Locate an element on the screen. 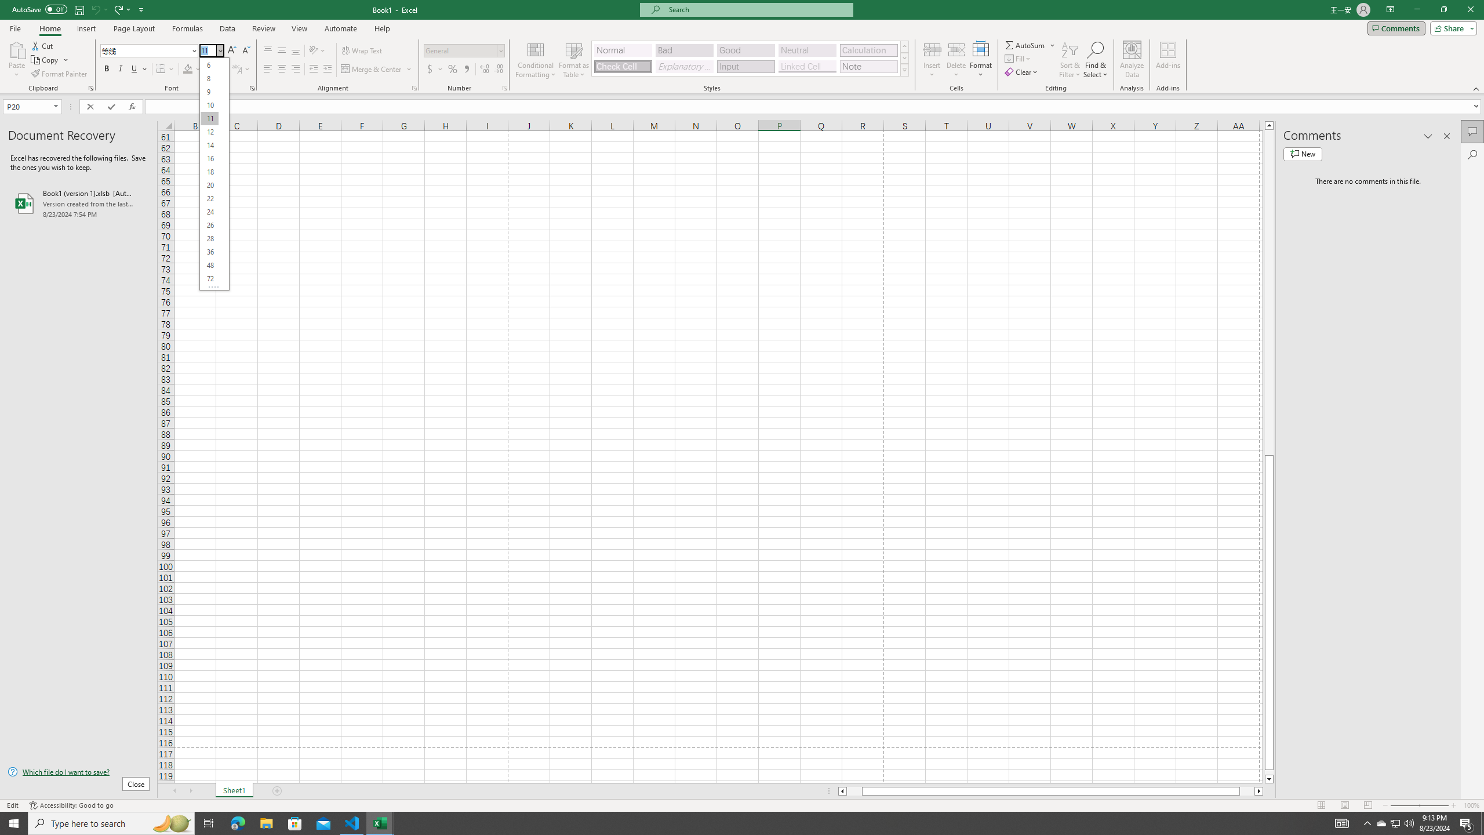 This screenshot has width=1484, height=835. Restore Down is located at coordinates (1443, 10).